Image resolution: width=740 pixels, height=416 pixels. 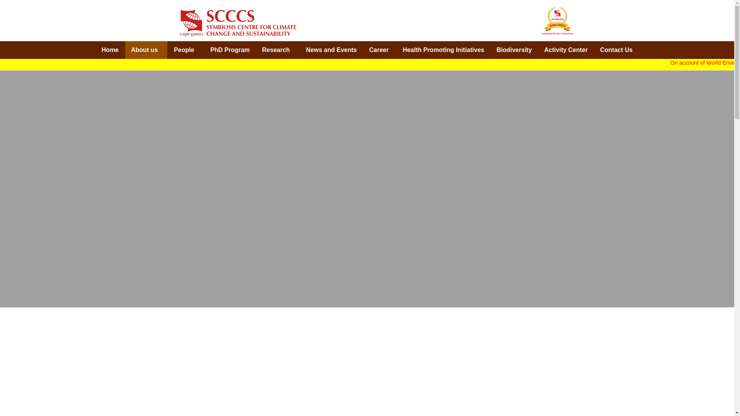 What do you see at coordinates (566, 50) in the screenshot?
I see `Activity Center` at bounding box center [566, 50].